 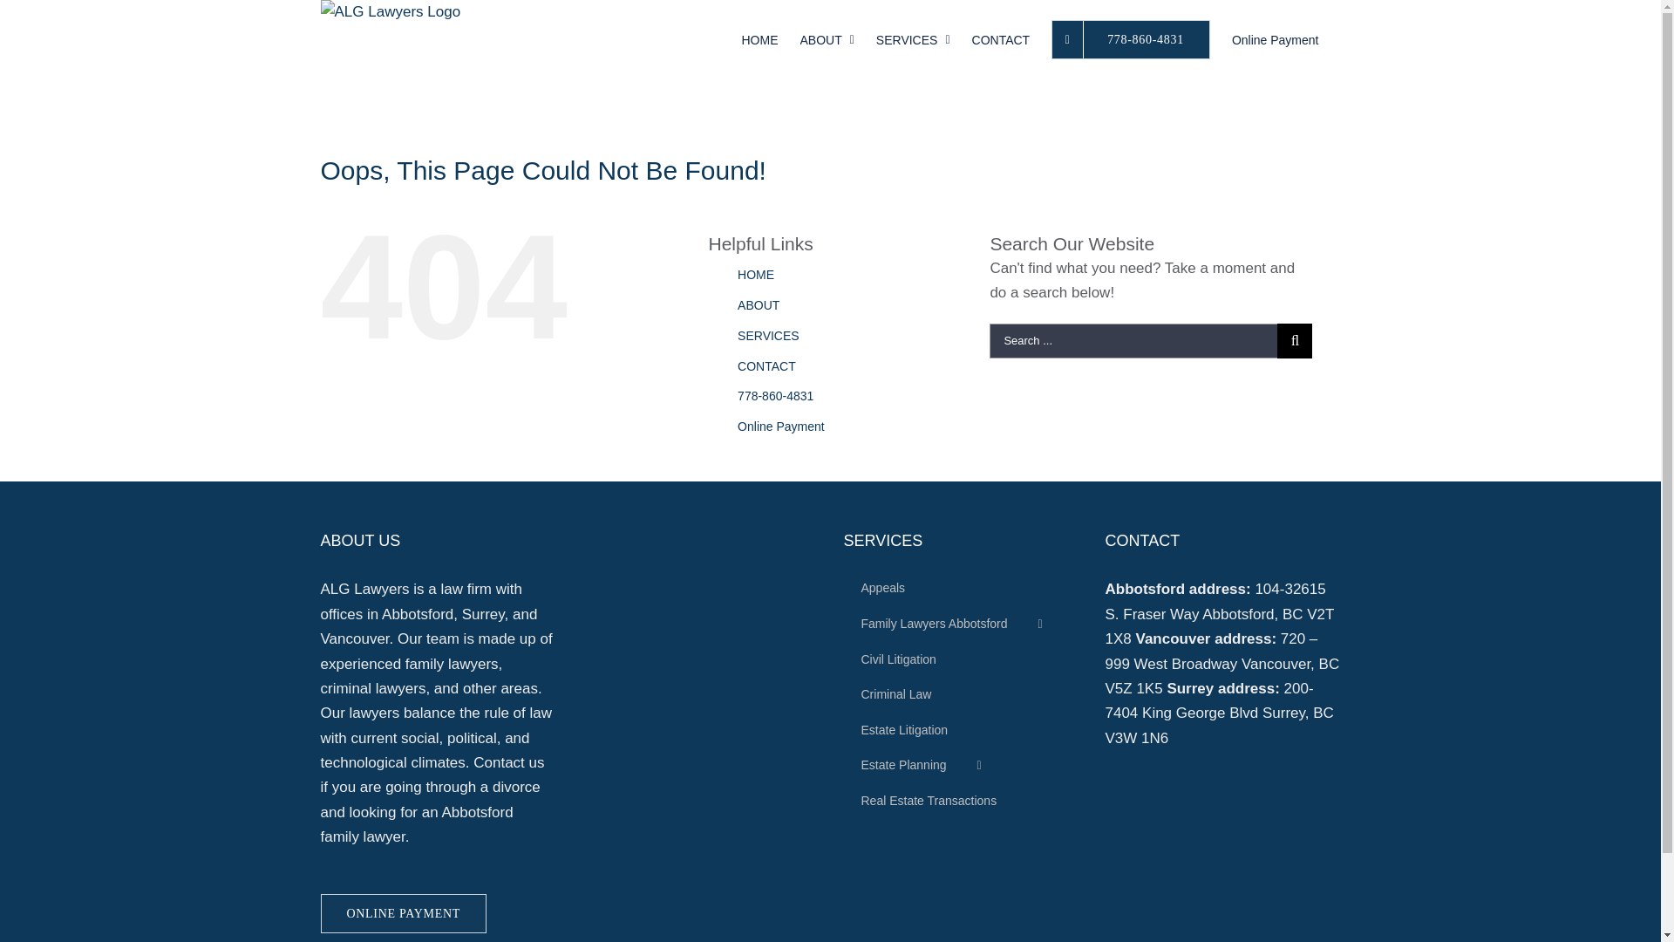 I want to click on CONTACT, so click(x=1001, y=38).